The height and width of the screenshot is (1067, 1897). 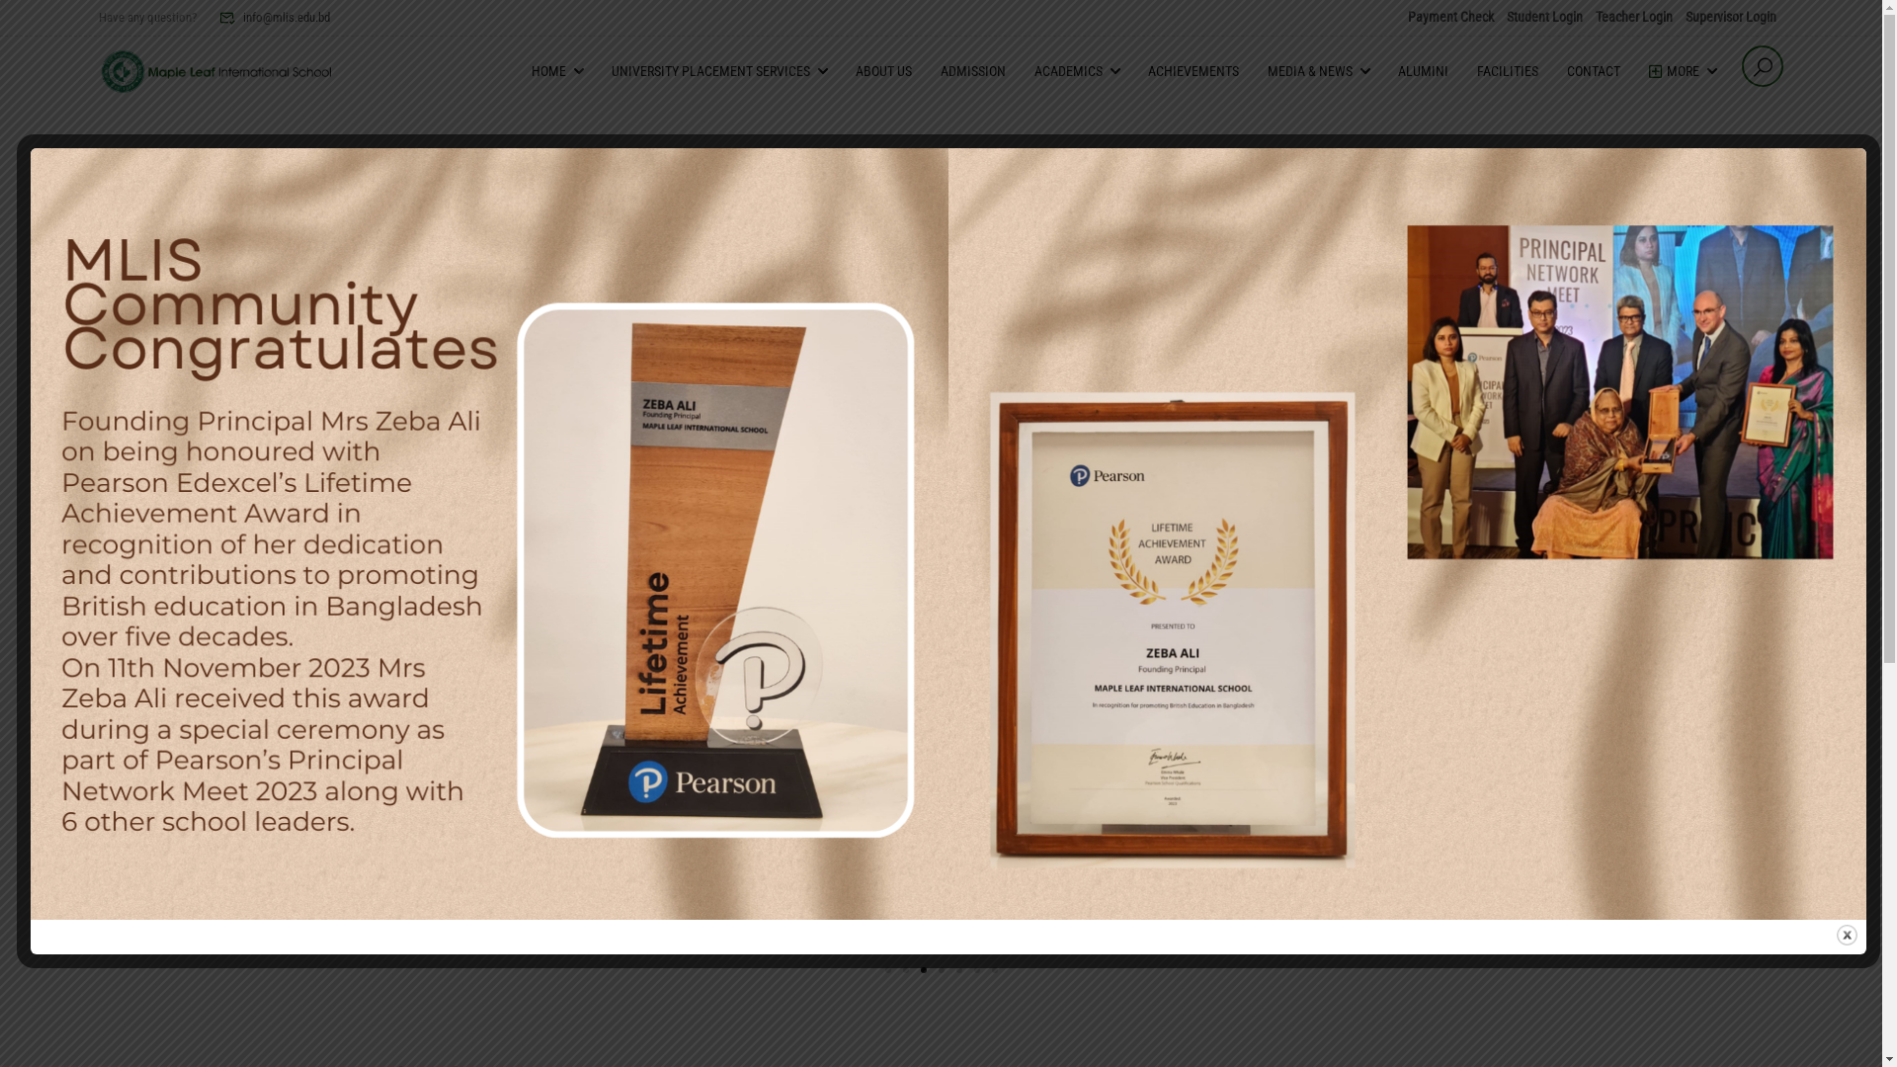 What do you see at coordinates (1194, 71) in the screenshot?
I see `ACHIEVEMENTS` at bounding box center [1194, 71].